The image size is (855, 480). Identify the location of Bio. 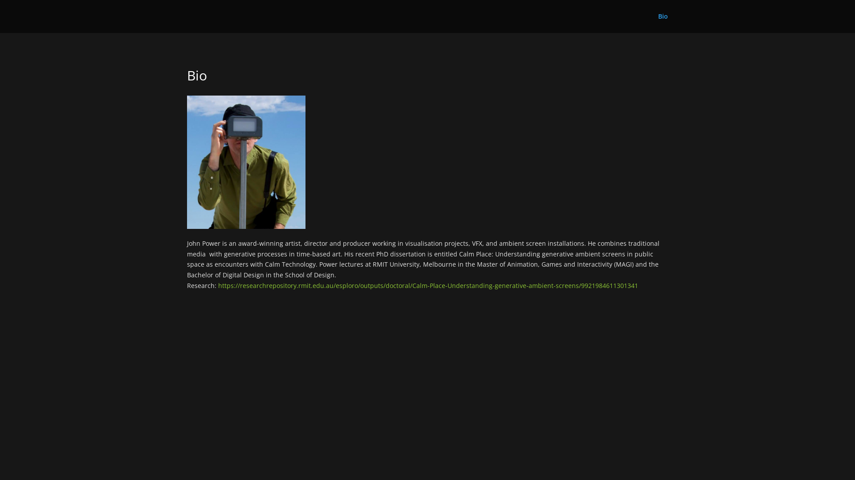
(663, 23).